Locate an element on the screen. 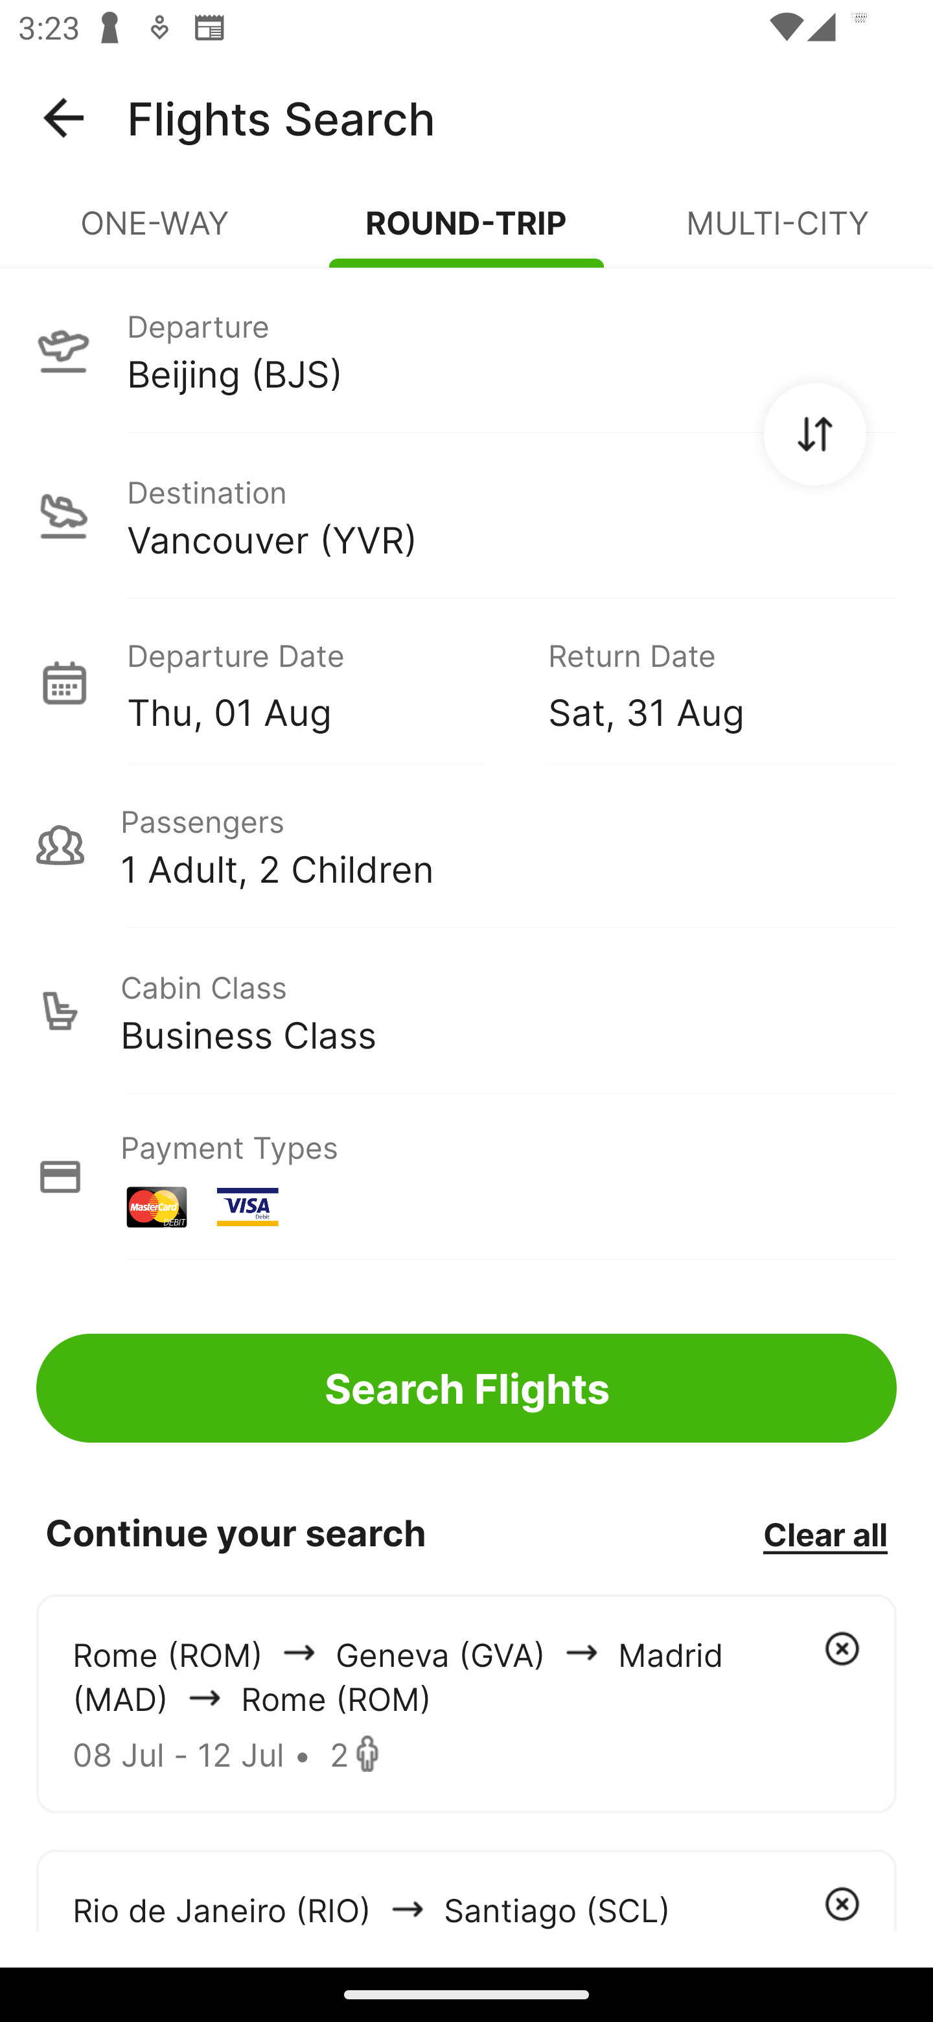  Cabin Class Business Class is located at coordinates (466, 1011).